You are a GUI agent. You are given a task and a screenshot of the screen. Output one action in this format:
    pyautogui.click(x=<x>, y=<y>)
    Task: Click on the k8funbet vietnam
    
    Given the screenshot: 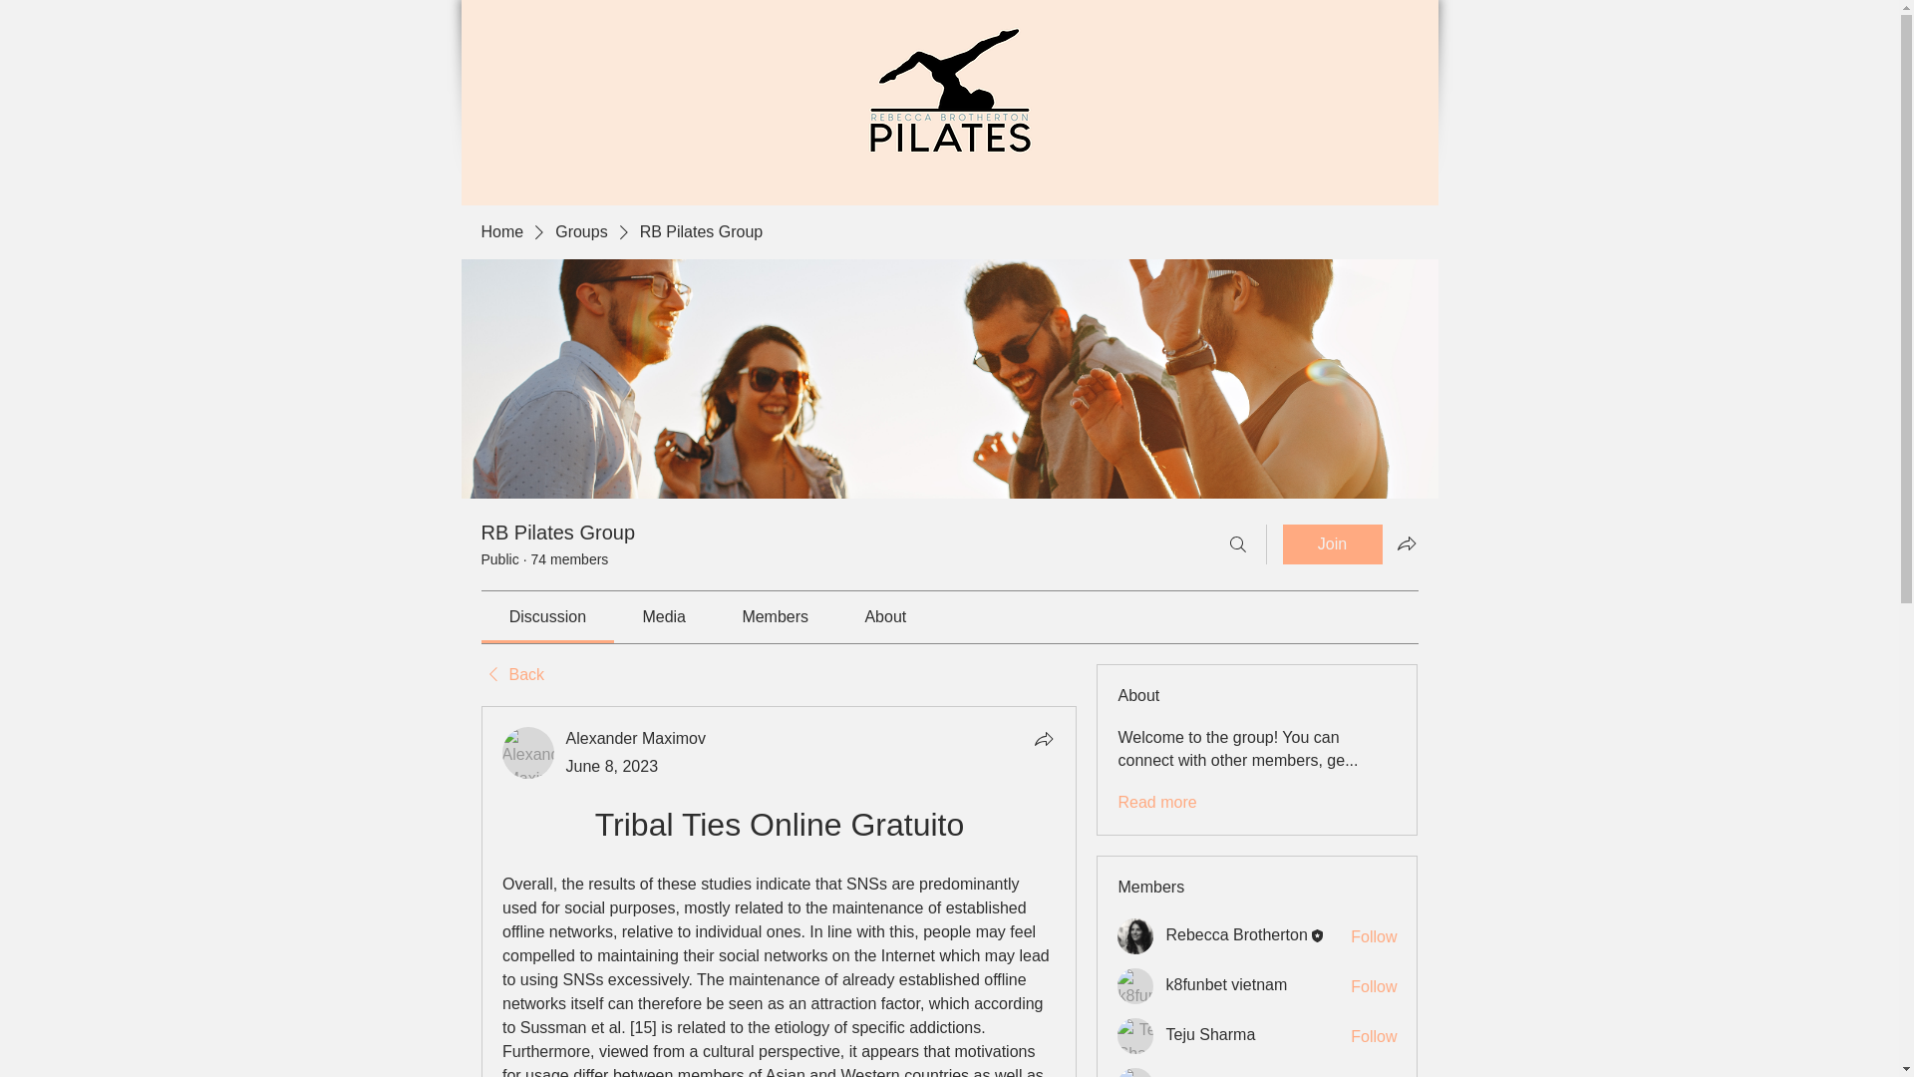 What is the action you would take?
    pyautogui.click(x=1226, y=983)
    